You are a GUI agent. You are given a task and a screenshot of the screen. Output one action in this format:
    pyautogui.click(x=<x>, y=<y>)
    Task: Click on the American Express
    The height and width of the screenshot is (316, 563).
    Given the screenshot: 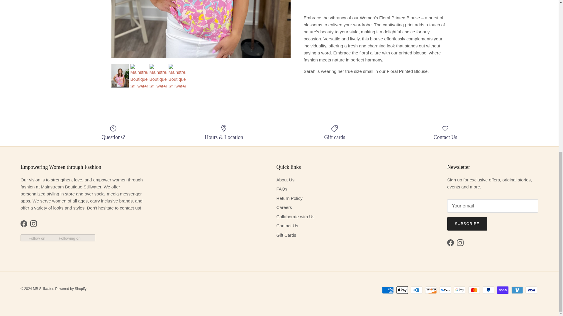 What is the action you would take?
    pyautogui.click(x=388, y=290)
    